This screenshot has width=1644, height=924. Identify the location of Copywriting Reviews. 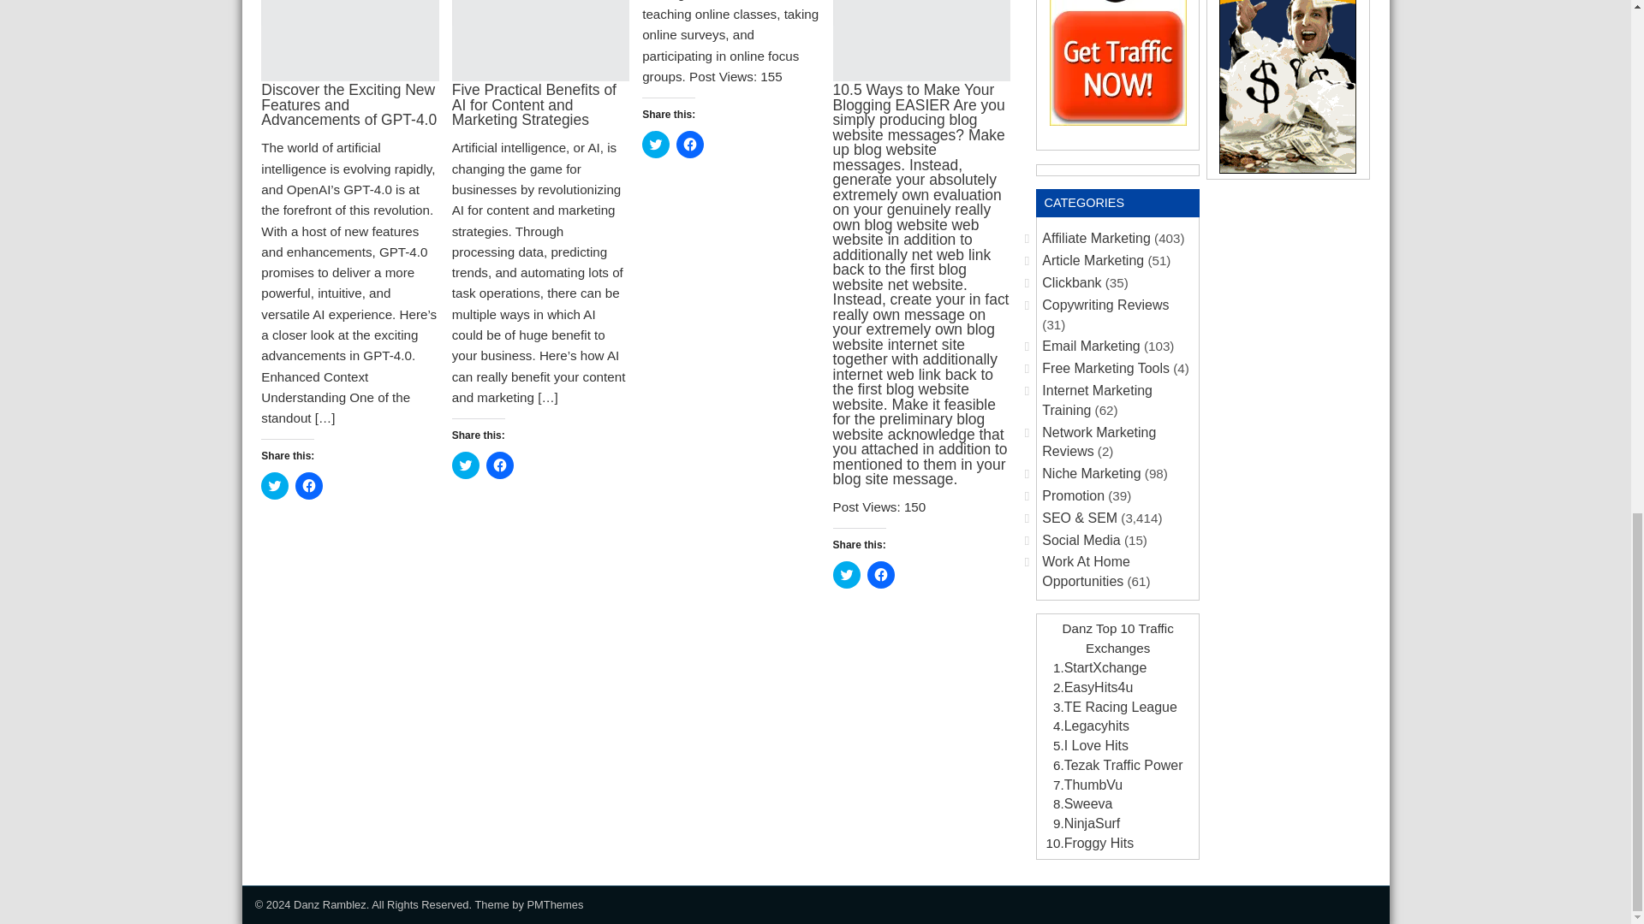
(1105, 305).